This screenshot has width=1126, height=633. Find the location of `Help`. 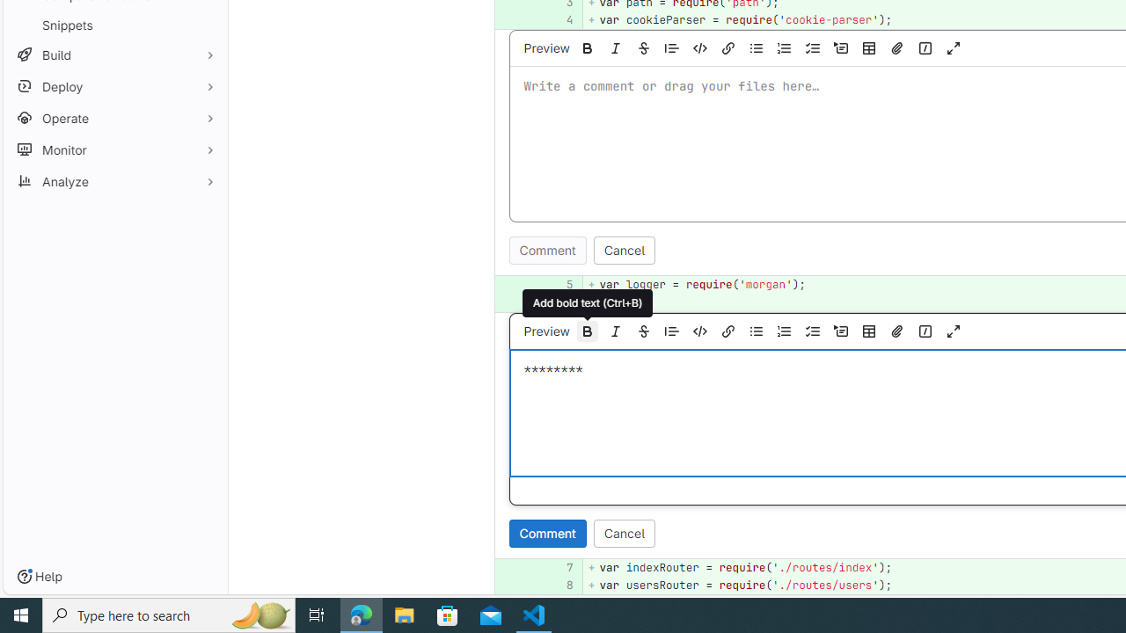

Help is located at coordinates (40, 577).